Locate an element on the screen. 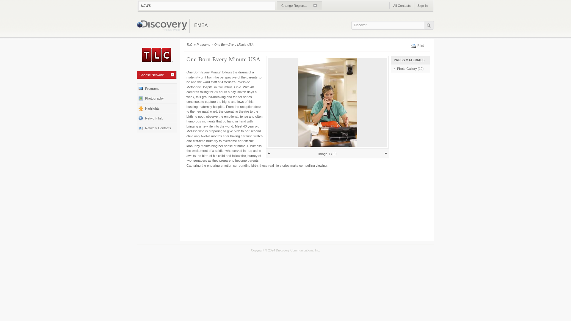 This screenshot has width=571, height=321. Photography is located at coordinates (156, 98).